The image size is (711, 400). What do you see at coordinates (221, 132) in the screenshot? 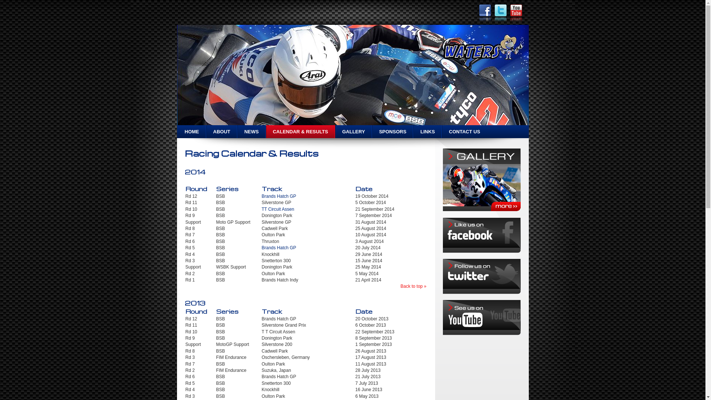
I see `ABOUT` at bounding box center [221, 132].